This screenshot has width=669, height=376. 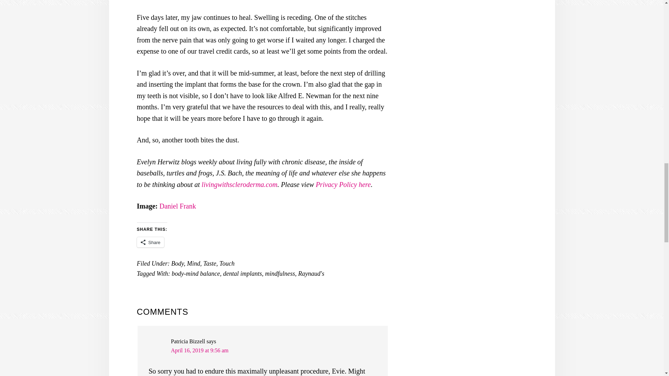 I want to click on Daniel Frank, so click(x=177, y=206).